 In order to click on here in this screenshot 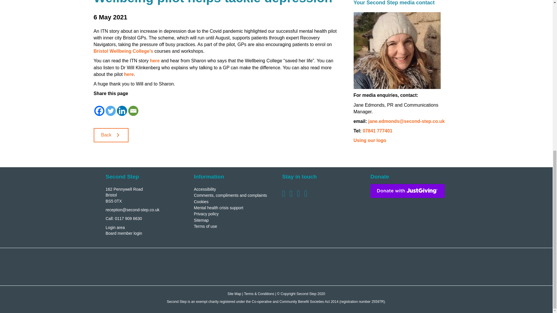, I will do `click(129, 74)`.